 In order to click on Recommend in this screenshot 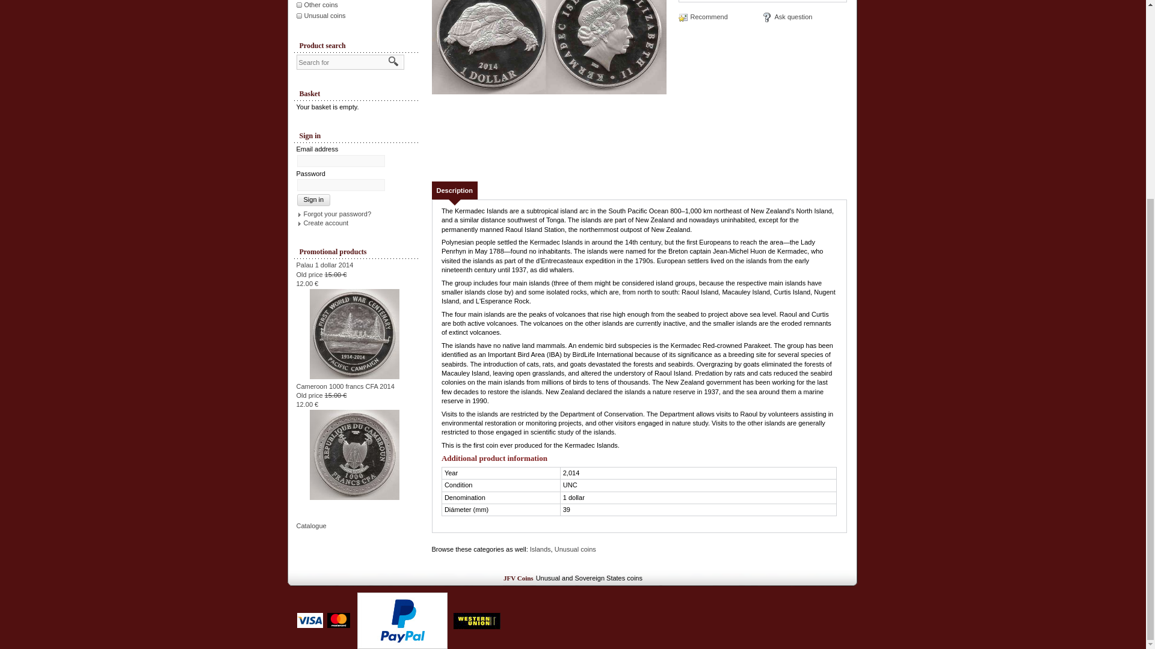, I will do `click(703, 17)`.